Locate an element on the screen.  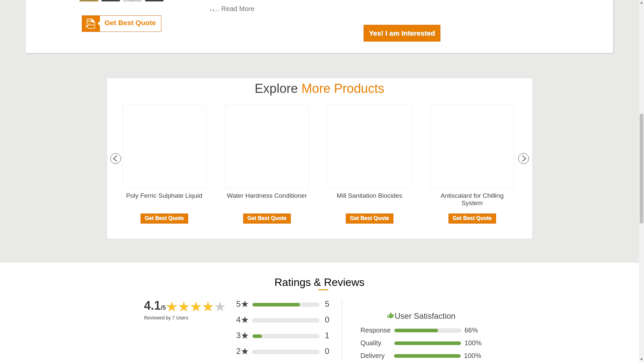
Mill Sanitation Biocides is located at coordinates (369, 196).